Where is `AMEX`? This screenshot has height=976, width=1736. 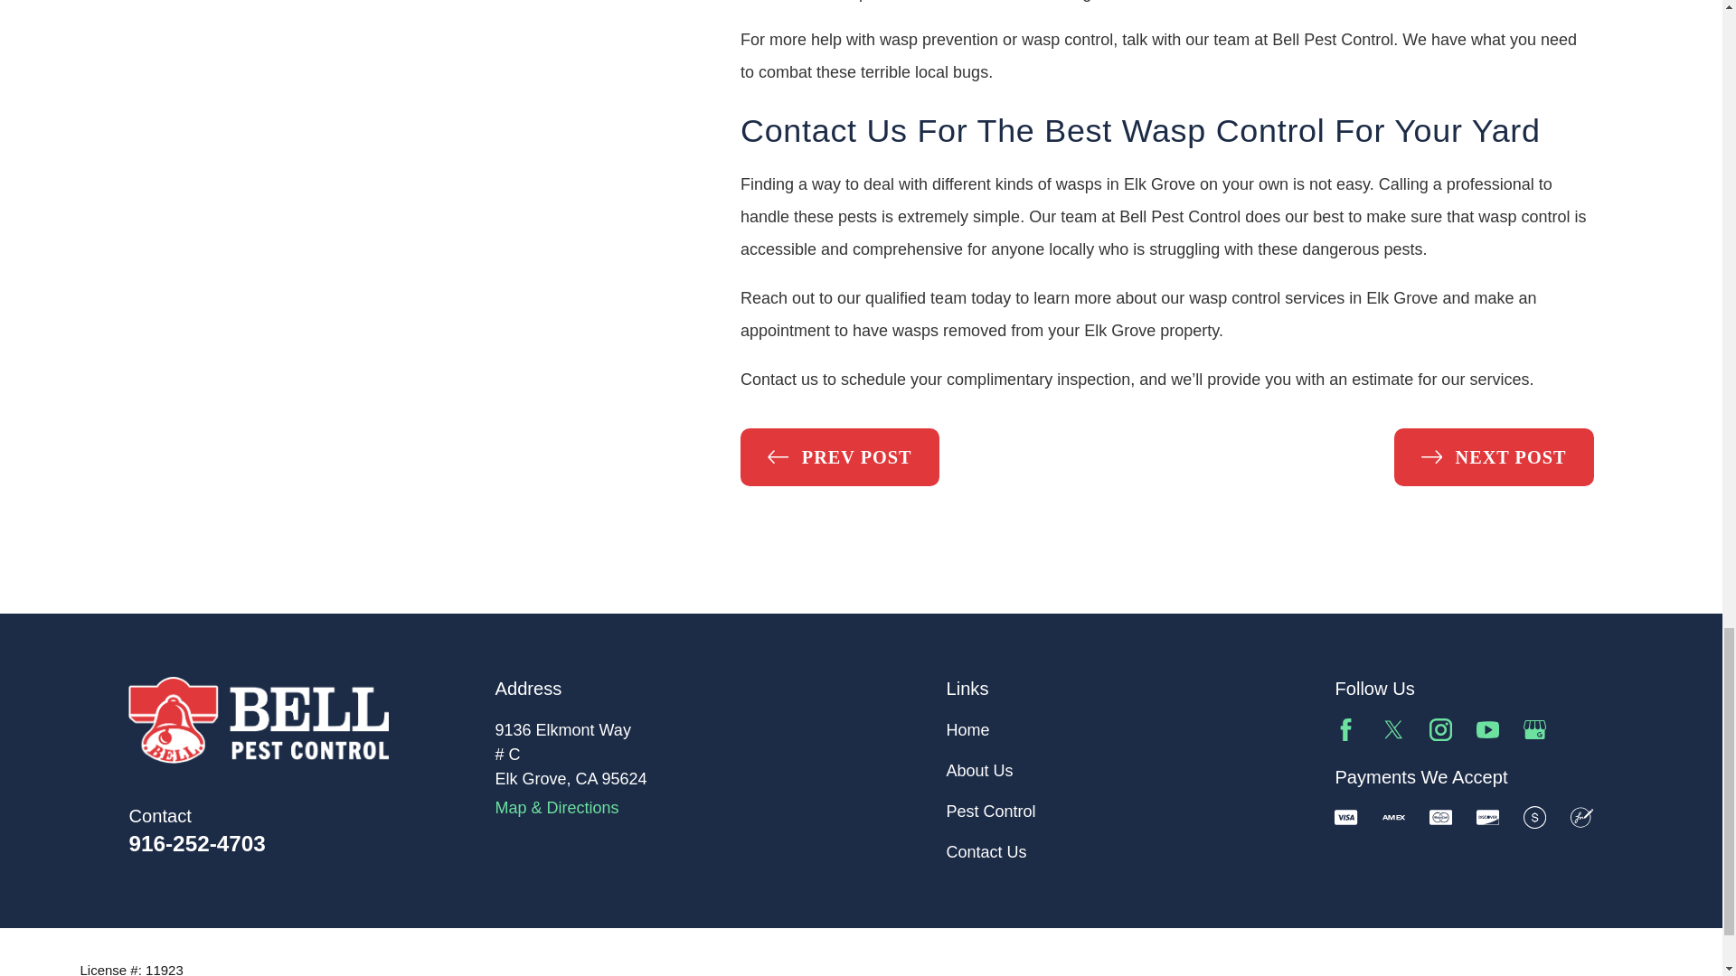 AMEX is located at coordinates (1392, 817).